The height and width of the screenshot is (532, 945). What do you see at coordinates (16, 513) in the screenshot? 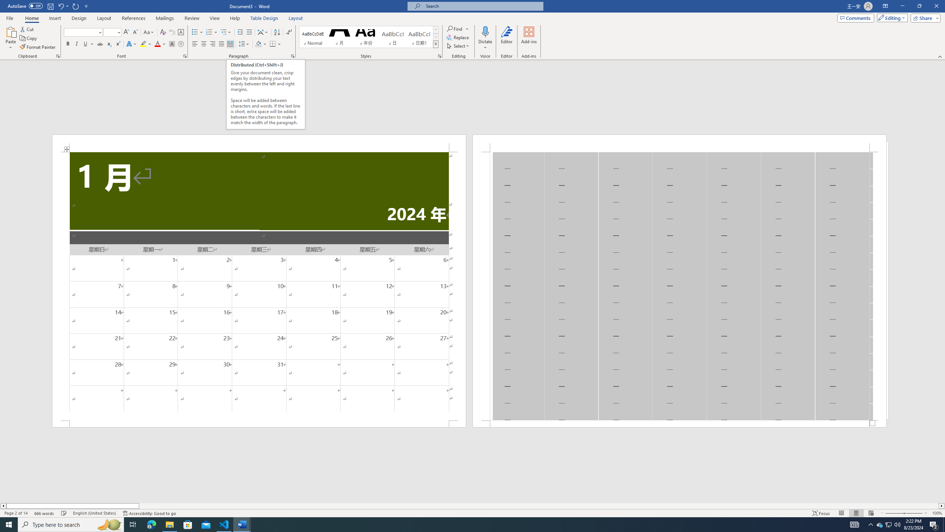
I see `Page Number Page 2 of 14` at bounding box center [16, 513].